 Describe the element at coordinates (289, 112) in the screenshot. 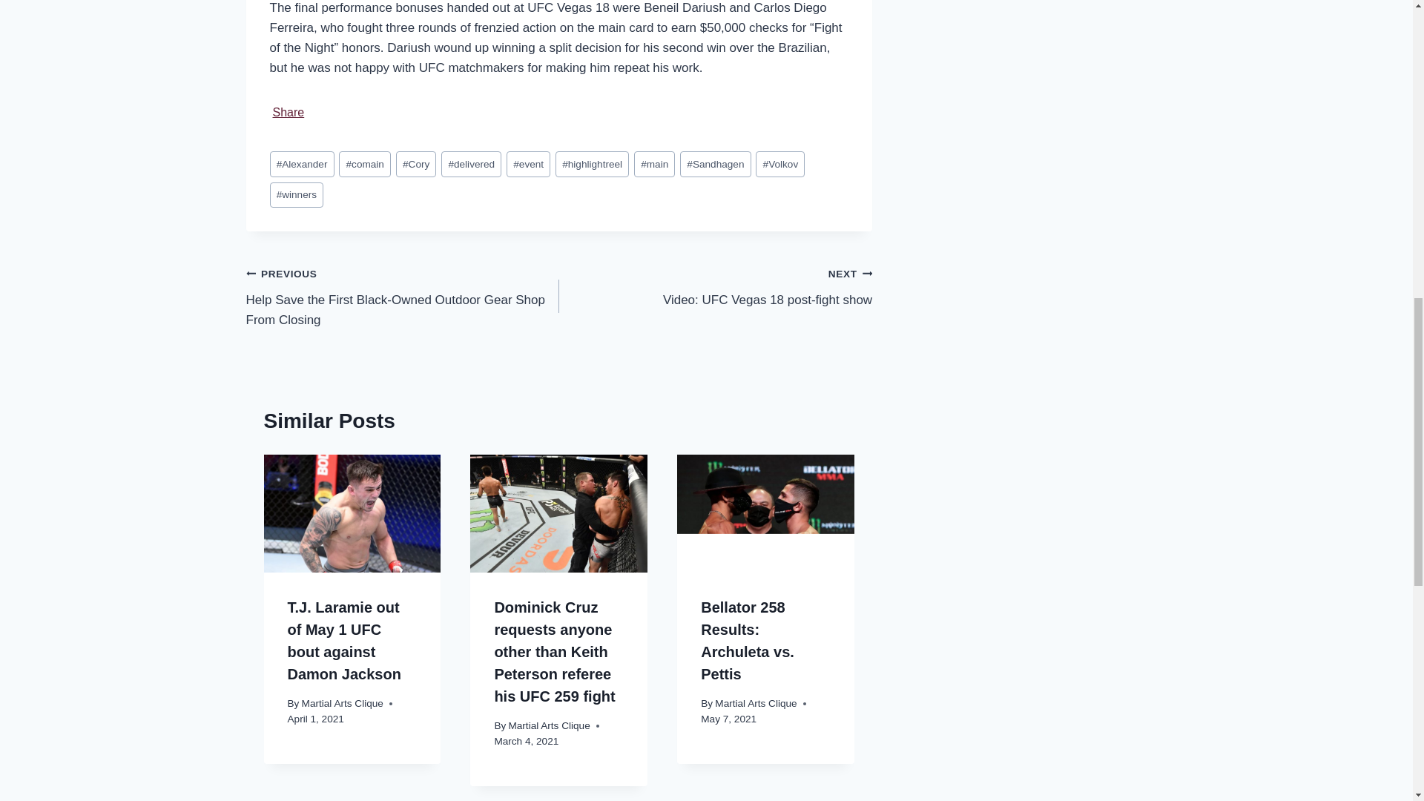

I see `Share` at that location.